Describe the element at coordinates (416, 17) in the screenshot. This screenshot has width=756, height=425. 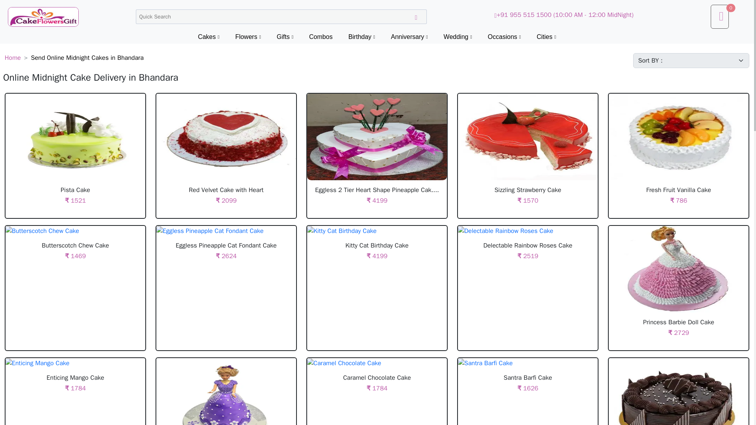
I see `Search` at that location.